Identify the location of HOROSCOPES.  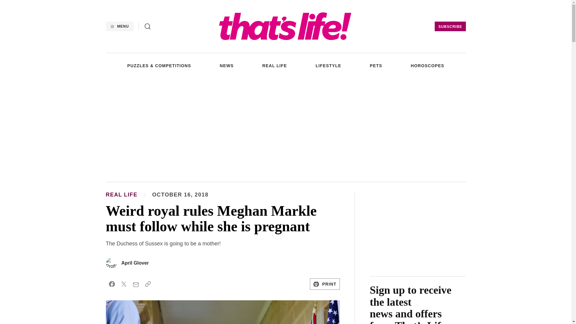
(427, 65).